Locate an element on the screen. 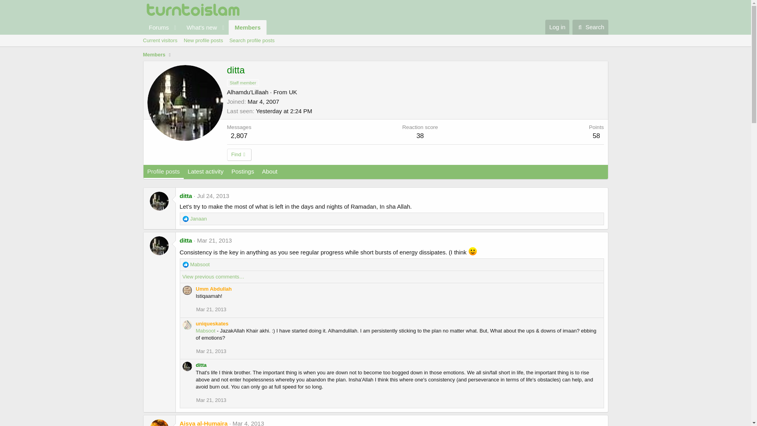 This screenshot has height=426, width=757. Profile posts Latest activity Postings About is located at coordinates (213, 181).